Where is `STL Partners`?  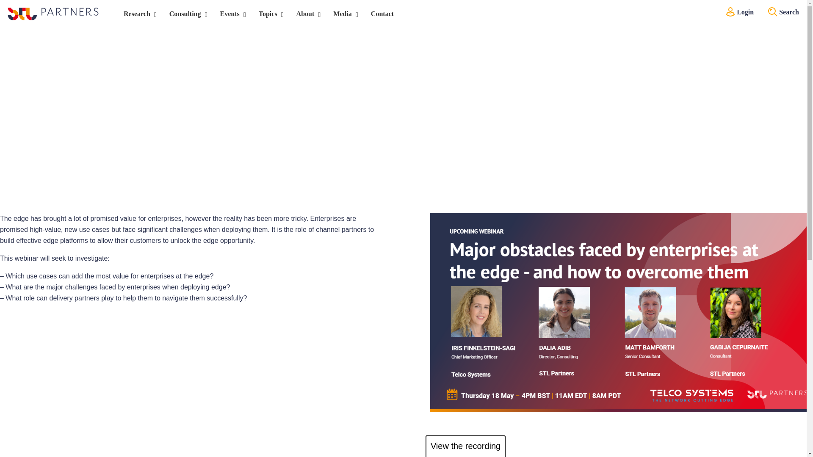 STL Partners is located at coordinates (53, 14).